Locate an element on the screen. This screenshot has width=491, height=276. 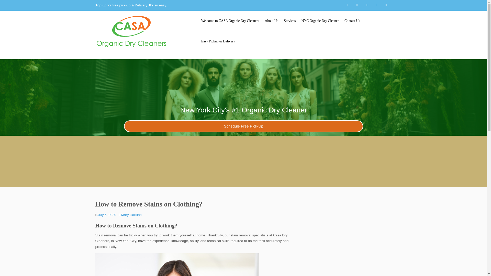
Rss is located at coordinates (387, 5).